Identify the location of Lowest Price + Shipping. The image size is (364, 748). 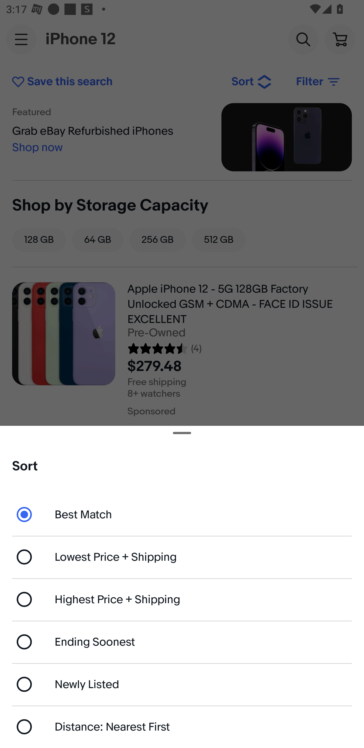
(182, 557).